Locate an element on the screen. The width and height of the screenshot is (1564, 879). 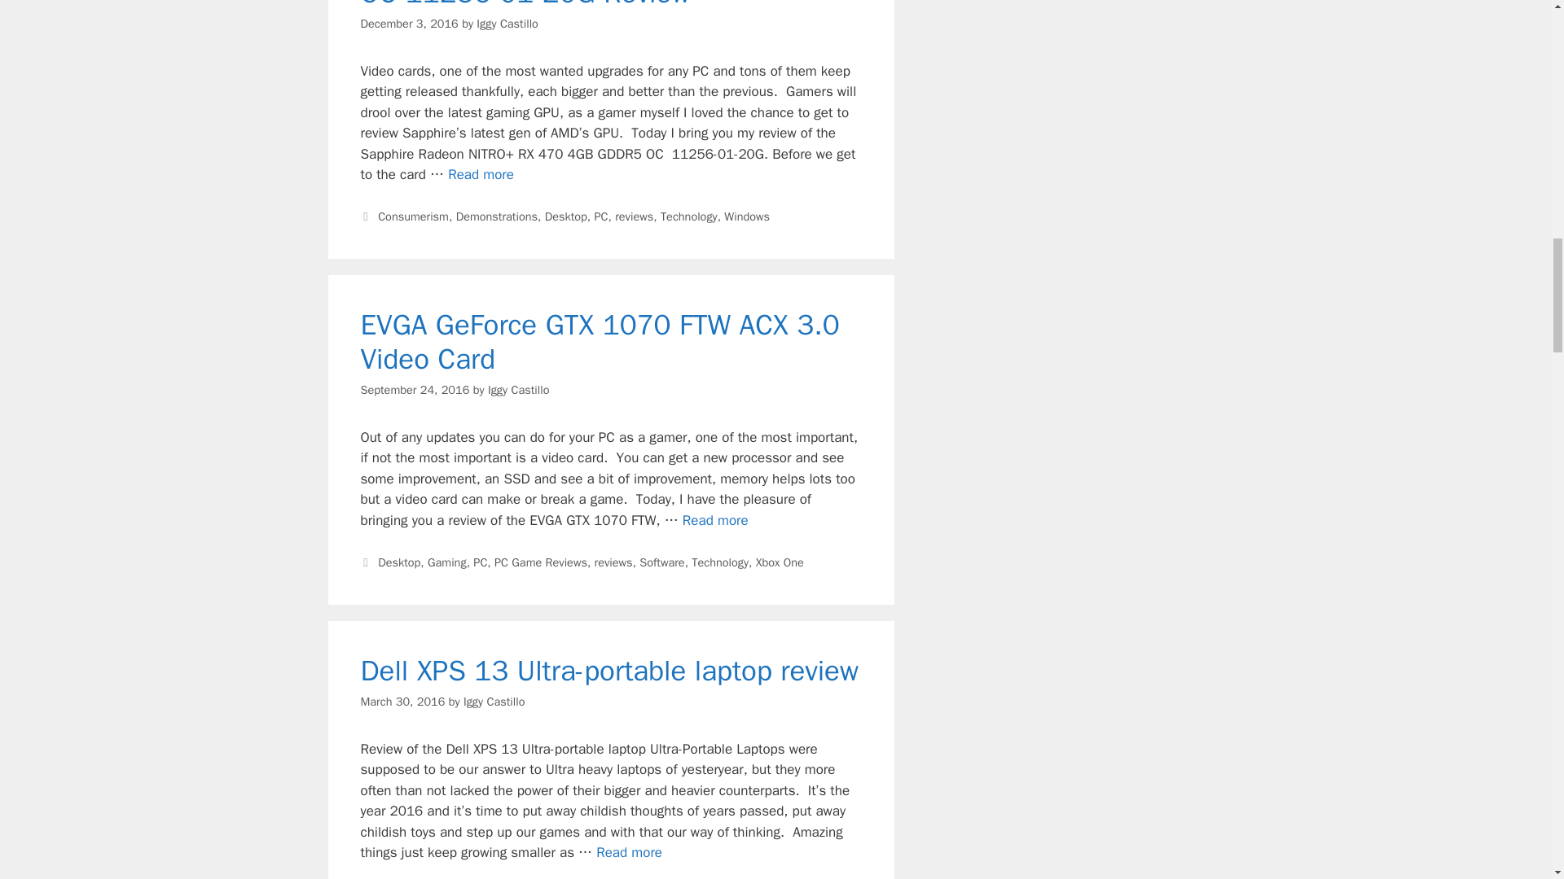
View all posts by Iggy Castillo is located at coordinates (519, 389).